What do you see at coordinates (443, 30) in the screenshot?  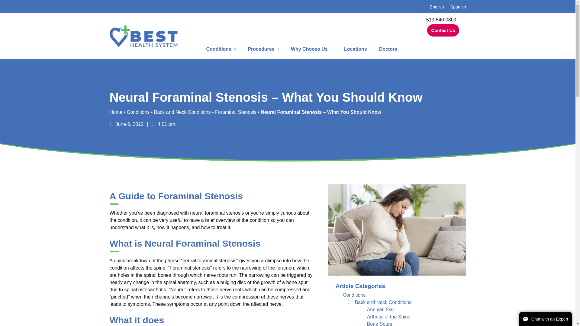 I see `Contact Us` at bounding box center [443, 30].